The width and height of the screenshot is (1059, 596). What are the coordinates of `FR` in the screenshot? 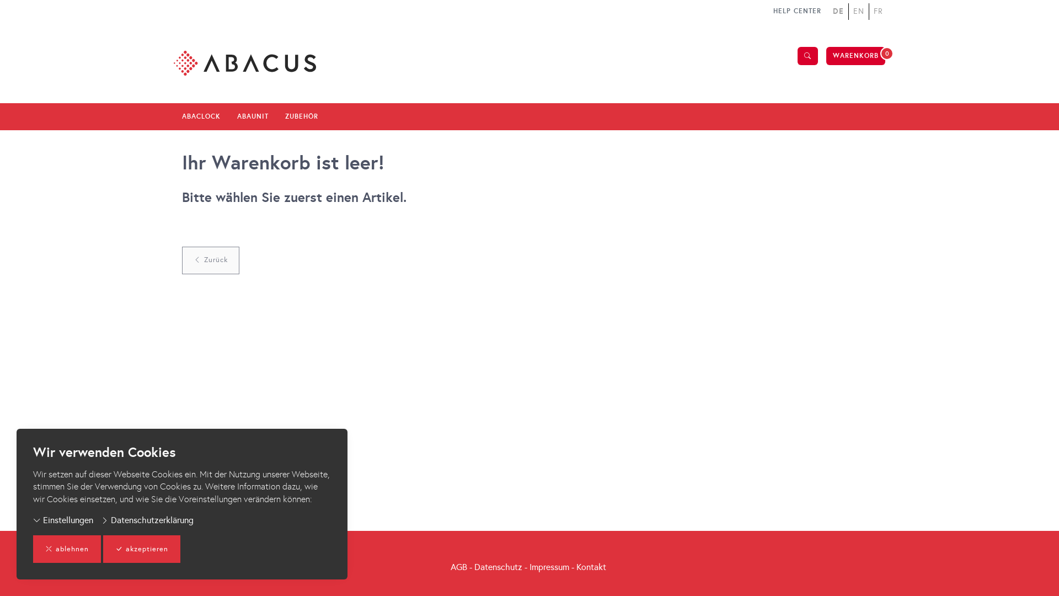 It's located at (877, 12).